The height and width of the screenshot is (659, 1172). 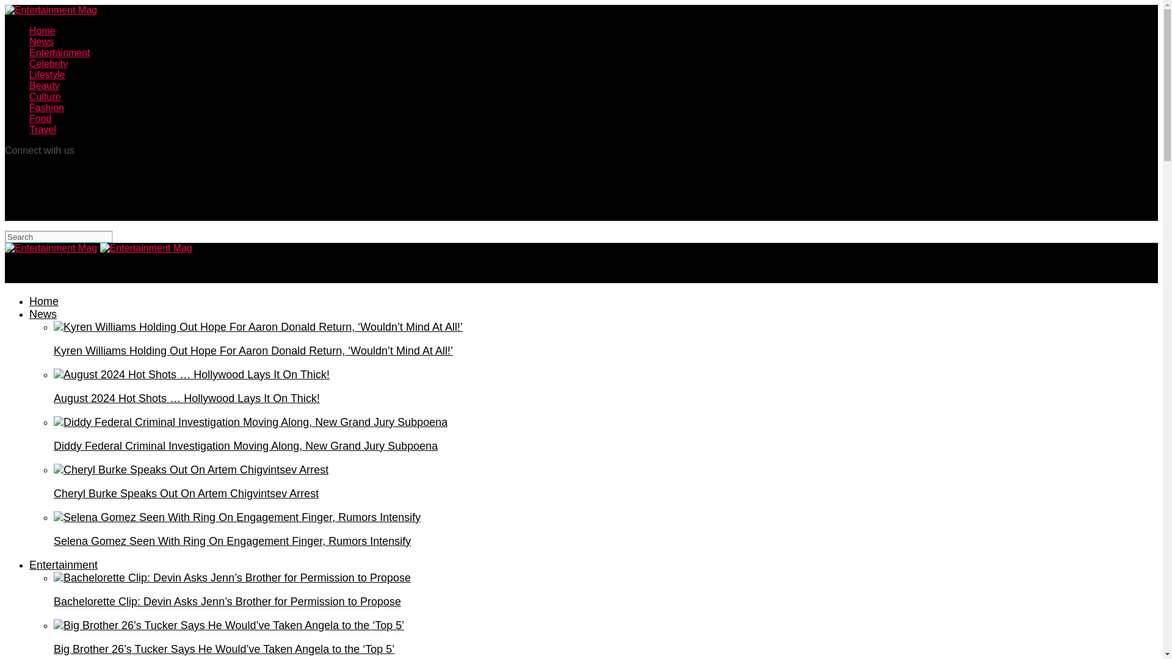 What do you see at coordinates (43, 129) in the screenshot?
I see `Travel` at bounding box center [43, 129].